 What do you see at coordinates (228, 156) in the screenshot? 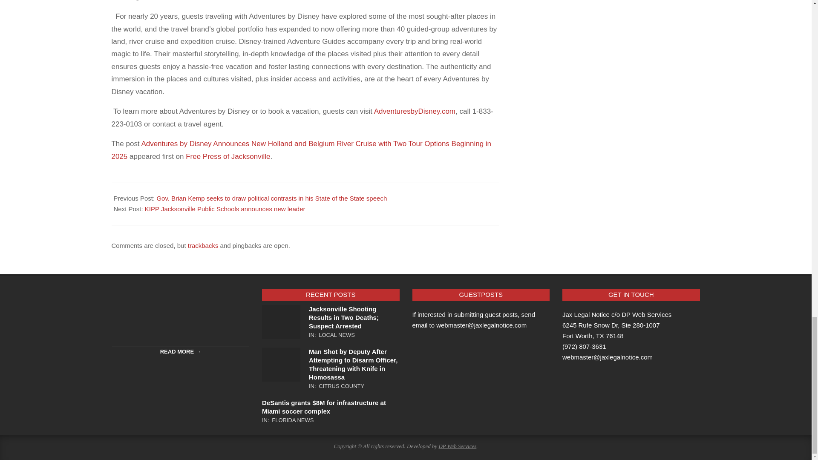
I see `Free Press of Jacksonville` at bounding box center [228, 156].